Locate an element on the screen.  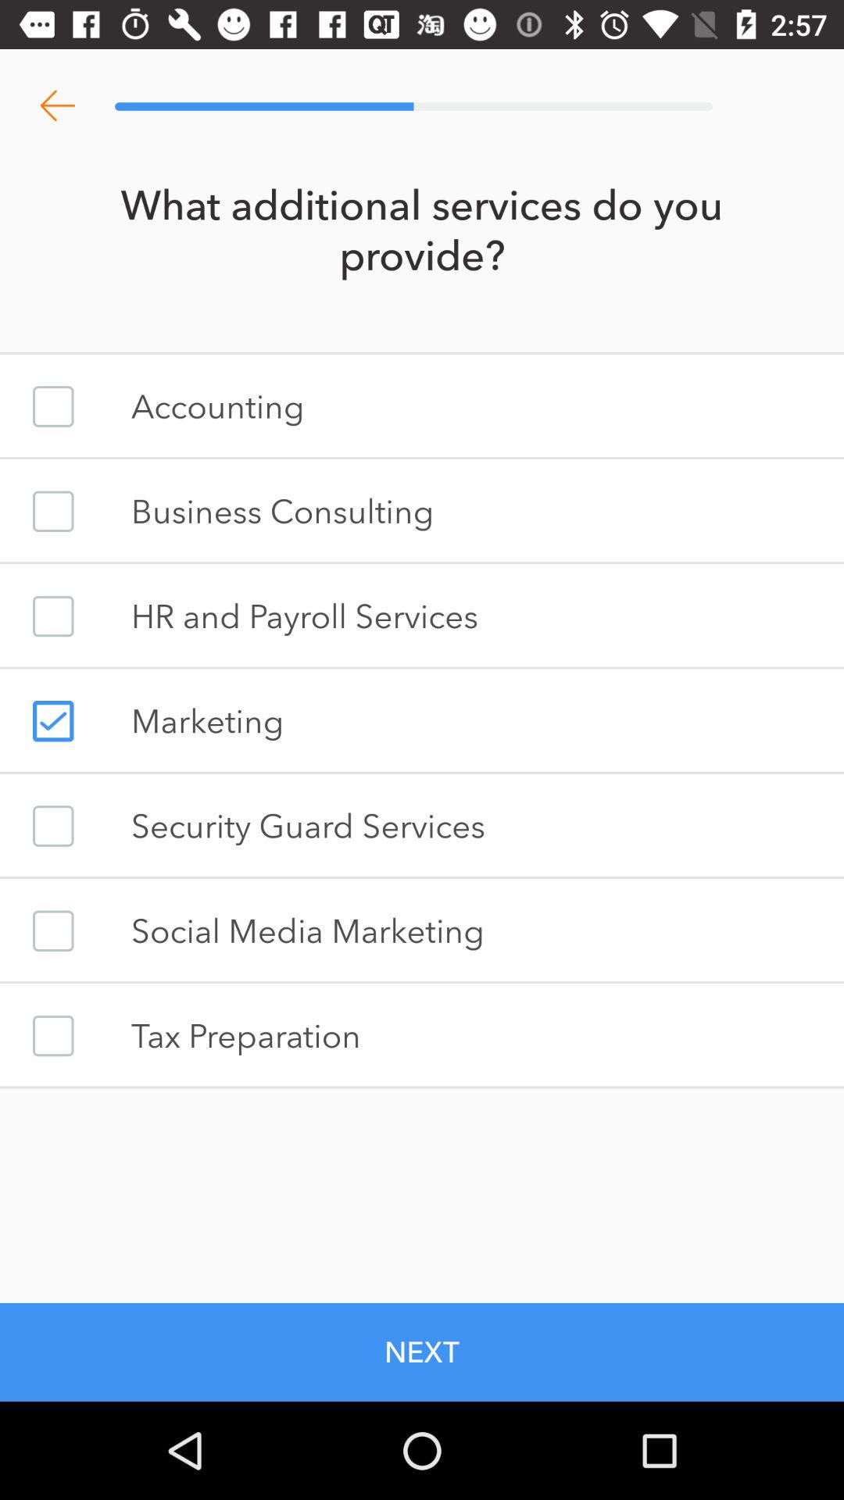
select option is located at coordinates (53, 616).